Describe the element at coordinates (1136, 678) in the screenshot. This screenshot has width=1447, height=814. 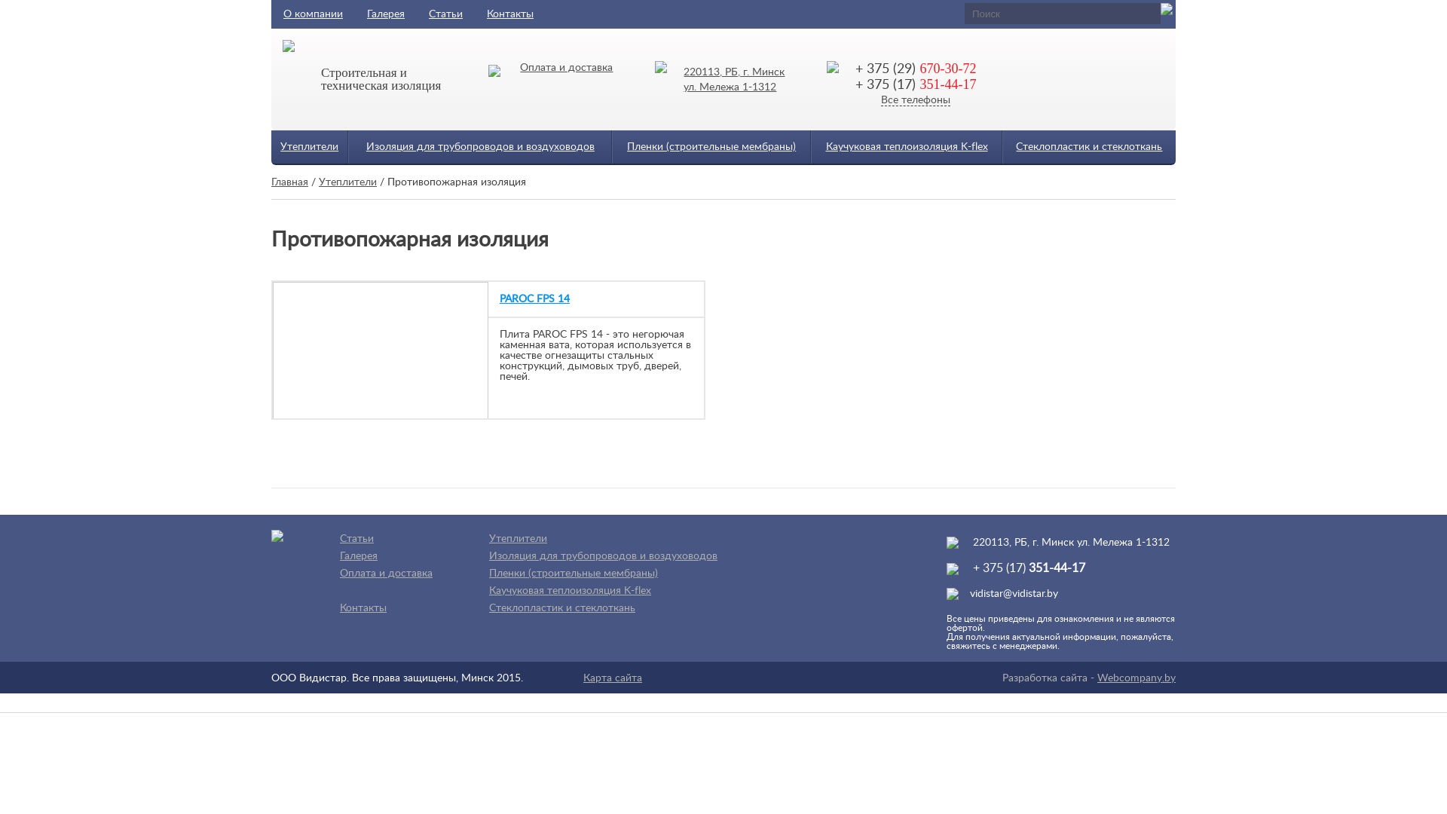
I see `Webcompany.by` at that location.